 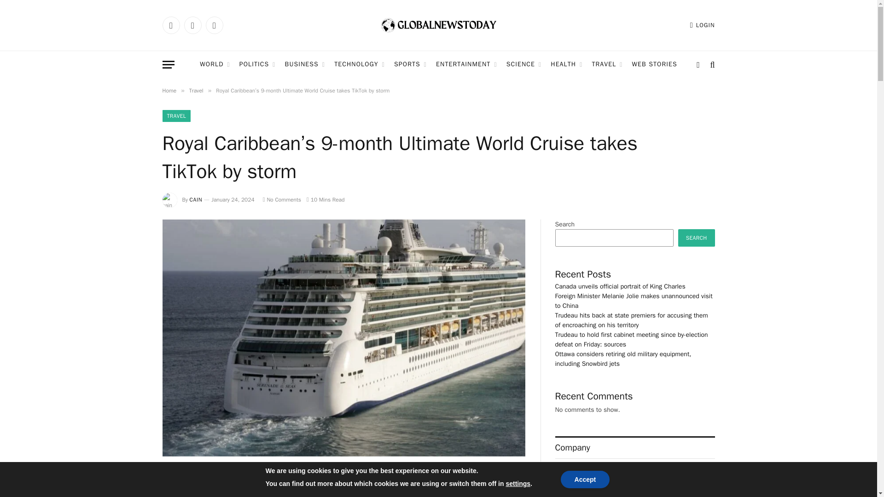 I want to click on Facebook, so click(x=170, y=25).